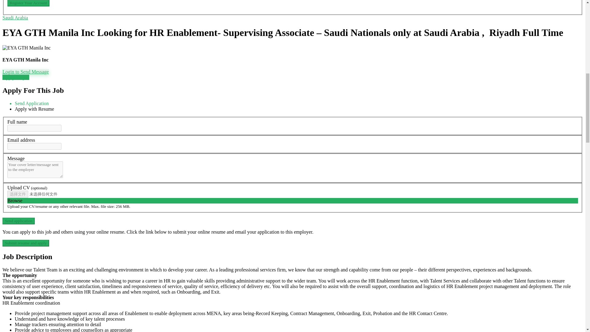  Describe the element at coordinates (15, 77) in the screenshot. I see `Apply for job` at that location.